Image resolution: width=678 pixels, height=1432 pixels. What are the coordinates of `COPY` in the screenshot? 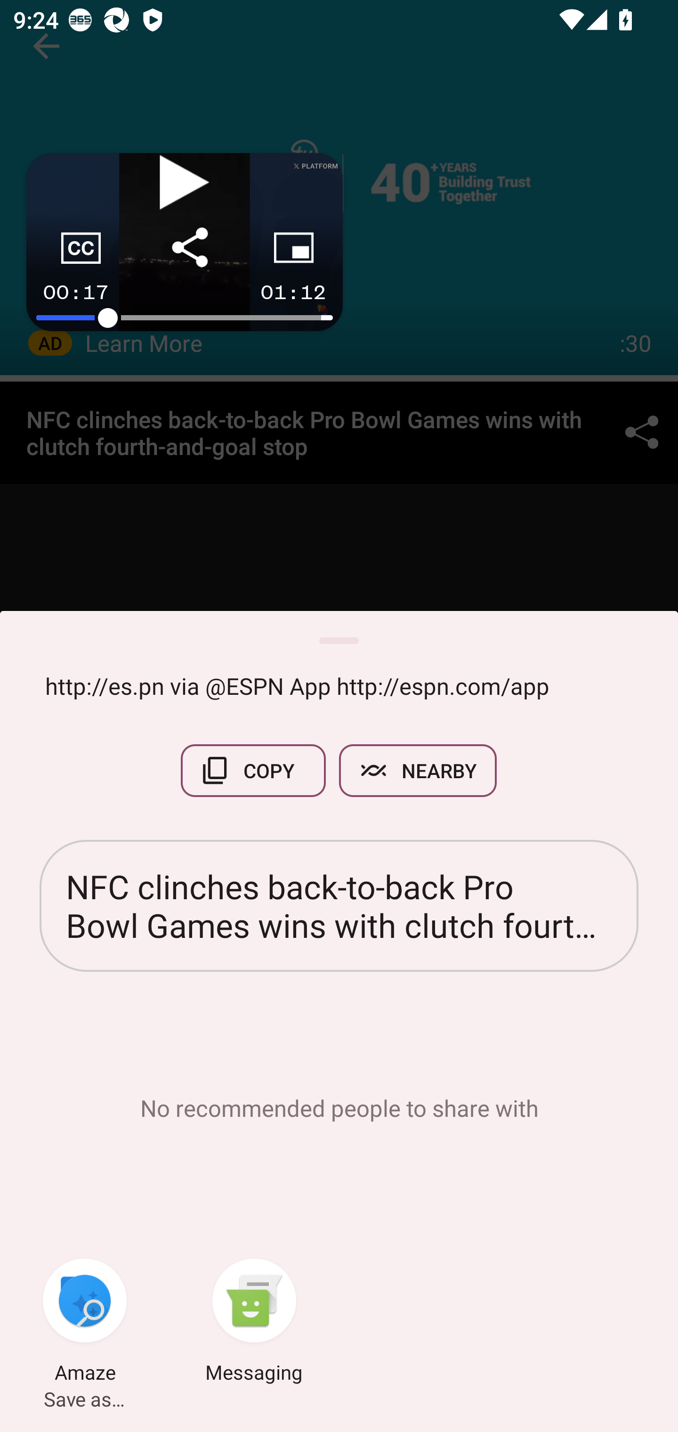 It's located at (253, 771).